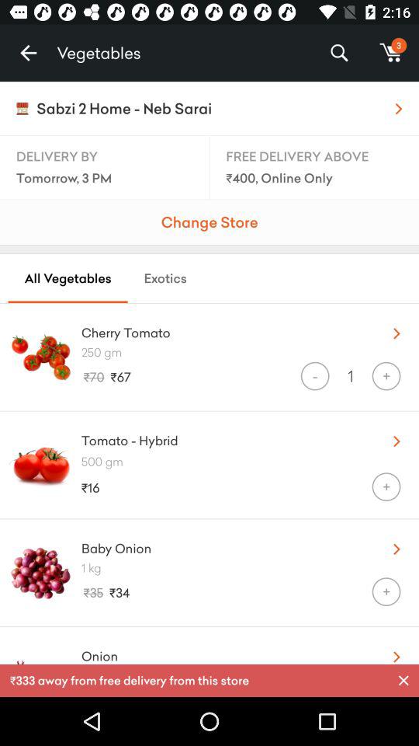 This screenshot has height=746, width=419. What do you see at coordinates (223, 329) in the screenshot?
I see `turn off item above 250 gm item` at bounding box center [223, 329].